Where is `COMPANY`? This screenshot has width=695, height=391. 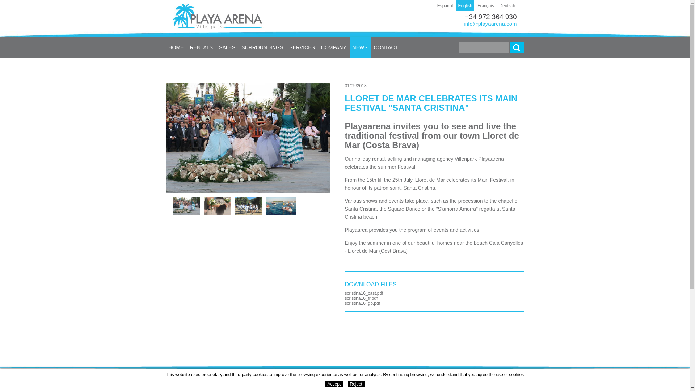 COMPANY is located at coordinates (334, 47).